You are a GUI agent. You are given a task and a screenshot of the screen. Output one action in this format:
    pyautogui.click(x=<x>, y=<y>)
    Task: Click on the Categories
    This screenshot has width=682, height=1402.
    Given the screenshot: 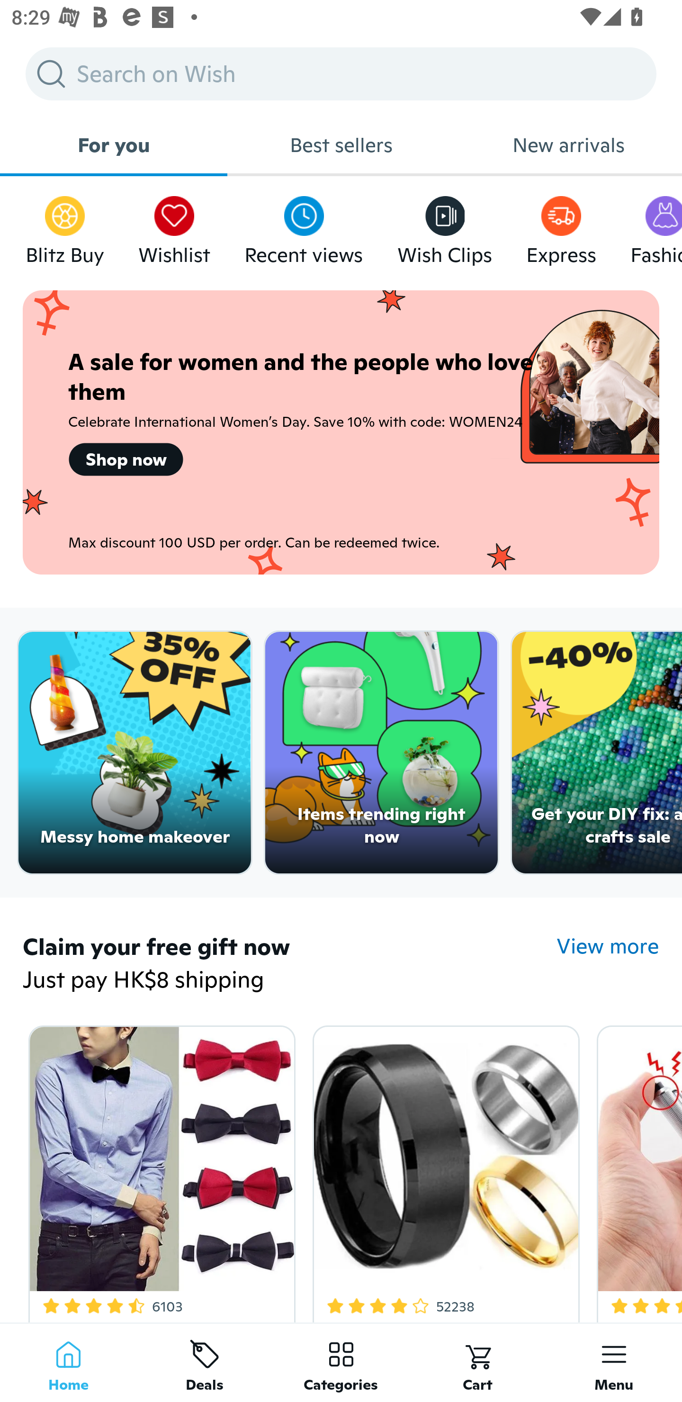 What is the action you would take?
    pyautogui.click(x=341, y=1362)
    